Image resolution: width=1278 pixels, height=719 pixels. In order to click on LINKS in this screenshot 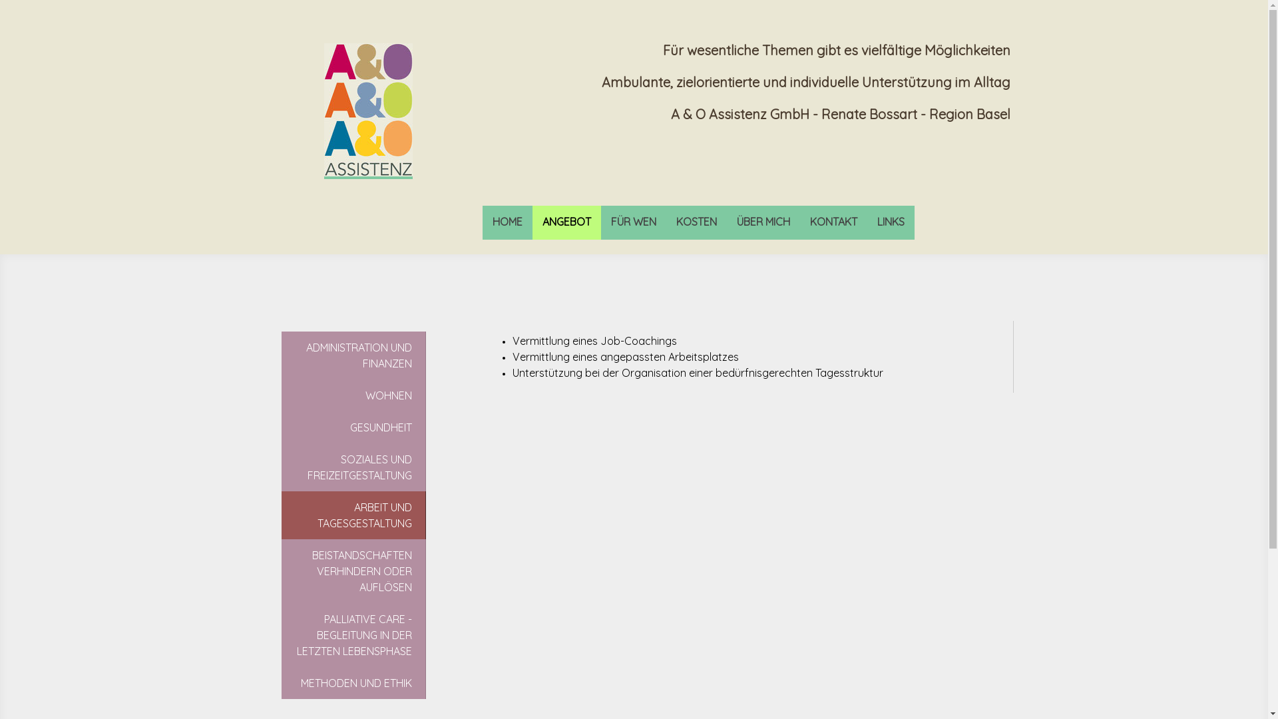, I will do `click(891, 222)`.